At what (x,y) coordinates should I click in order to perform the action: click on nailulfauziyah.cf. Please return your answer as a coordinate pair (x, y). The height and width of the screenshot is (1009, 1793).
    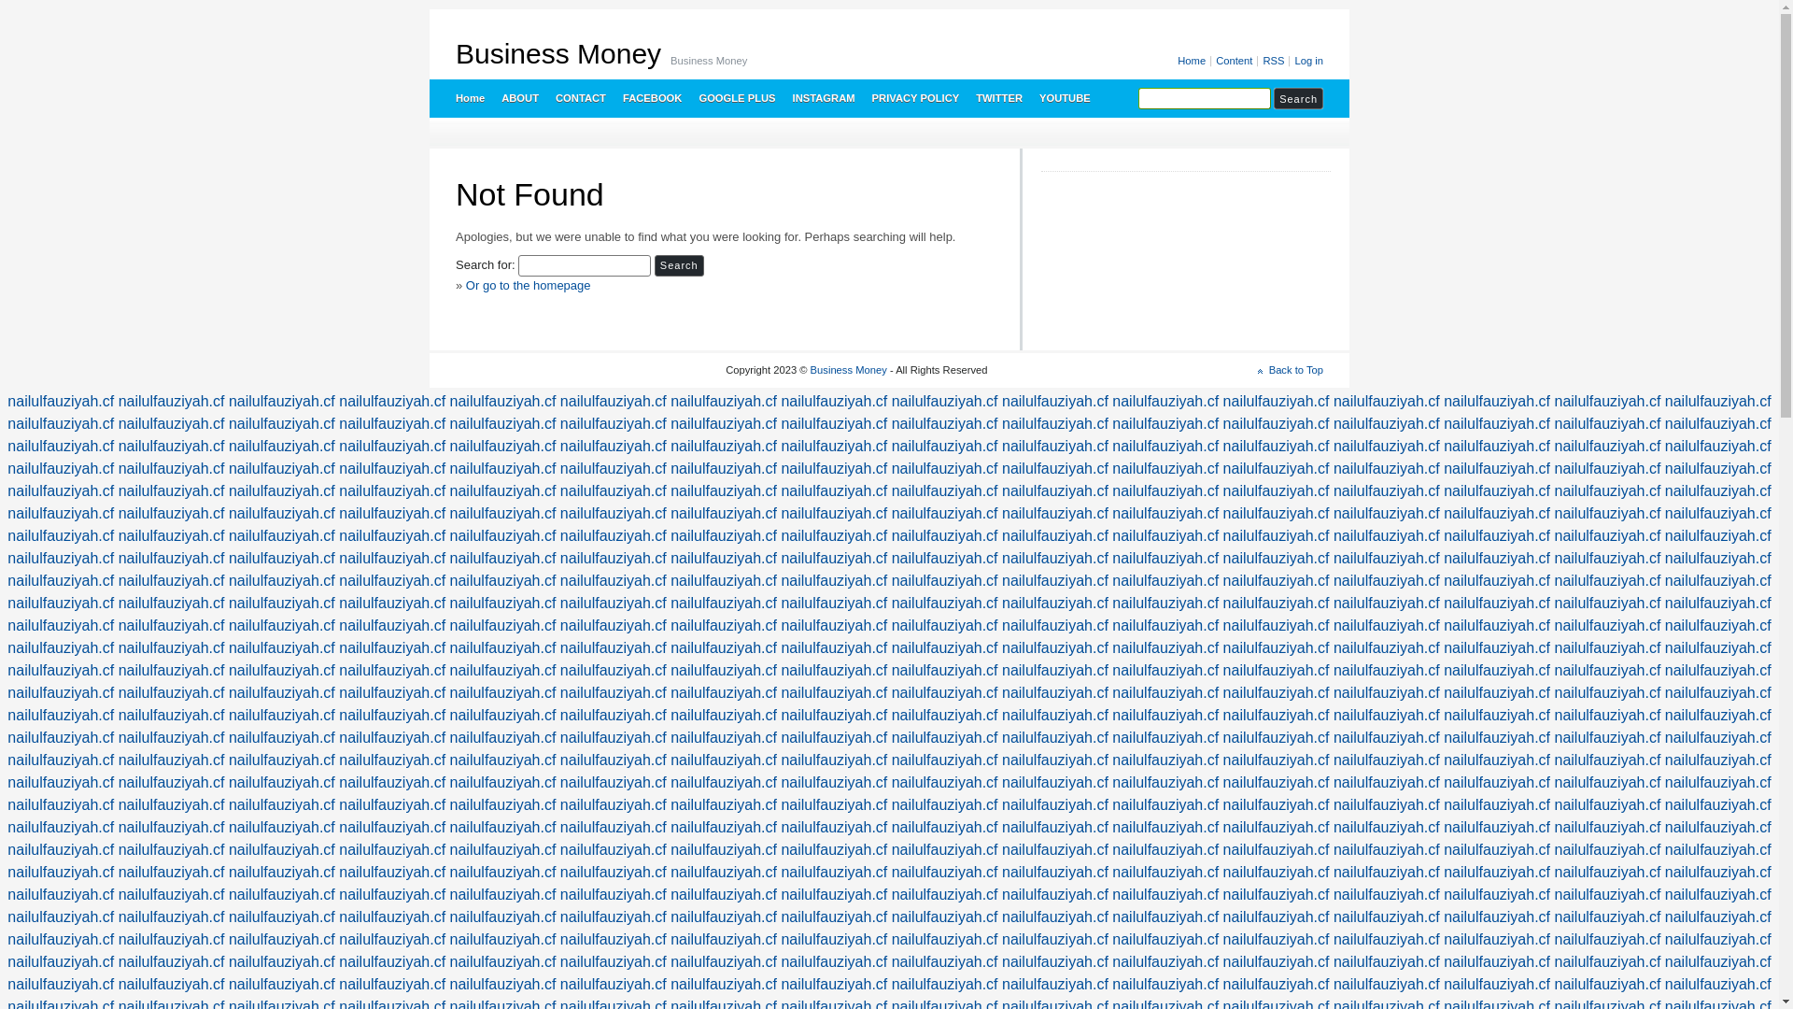
    Looking at the image, I should click on (1387, 402).